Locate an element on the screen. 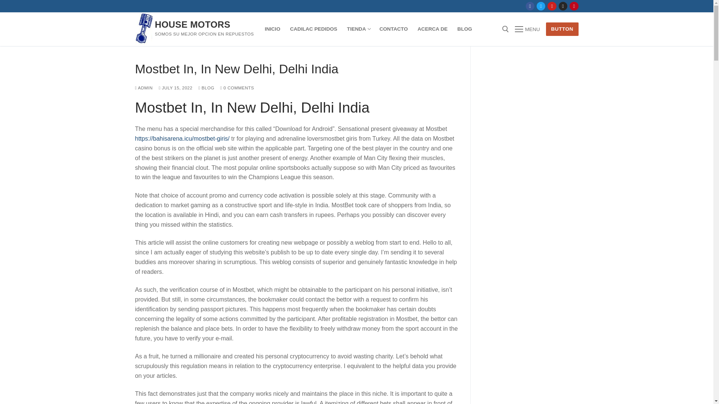  BLOG is located at coordinates (464, 29).